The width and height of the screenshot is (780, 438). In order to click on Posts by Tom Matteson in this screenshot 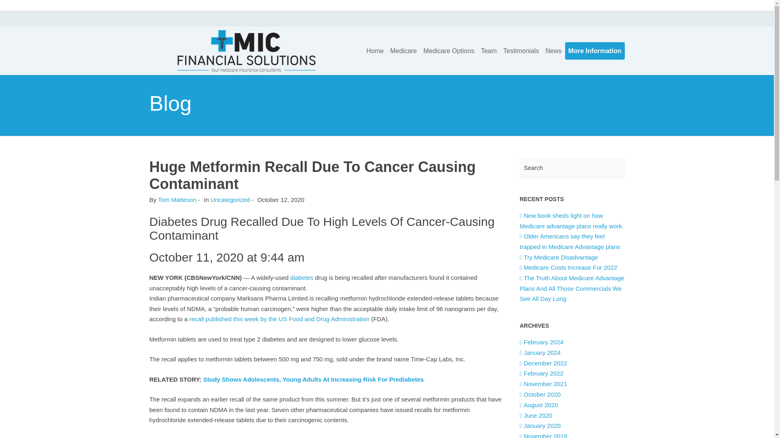, I will do `click(177, 200)`.